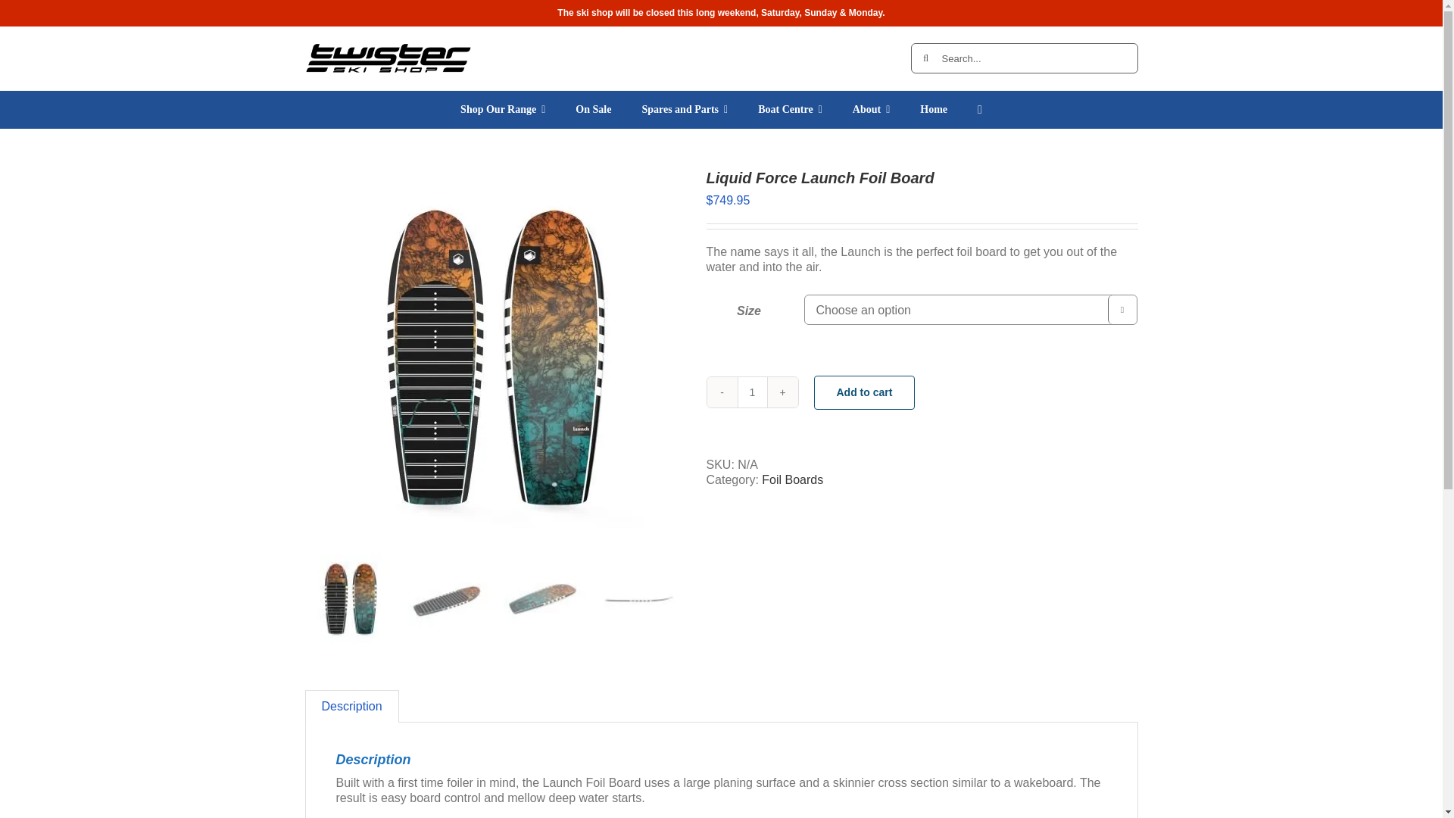 This screenshot has width=1454, height=818. I want to click on Shop Our Range, so click(502, 109).